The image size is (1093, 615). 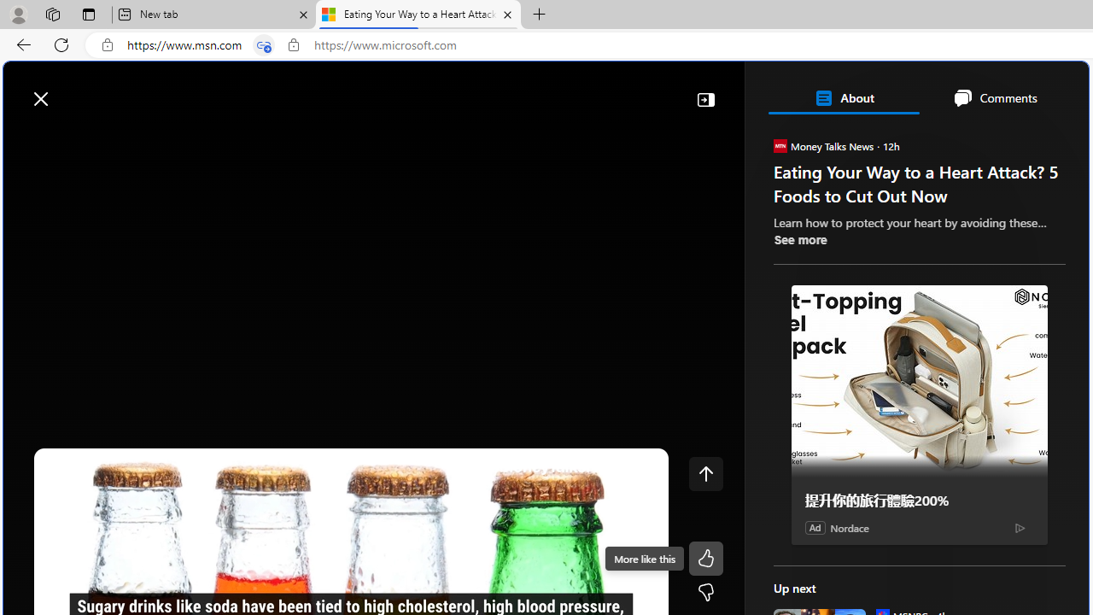 I want to click on Tabs in split screen, so click(x=263, y=45).